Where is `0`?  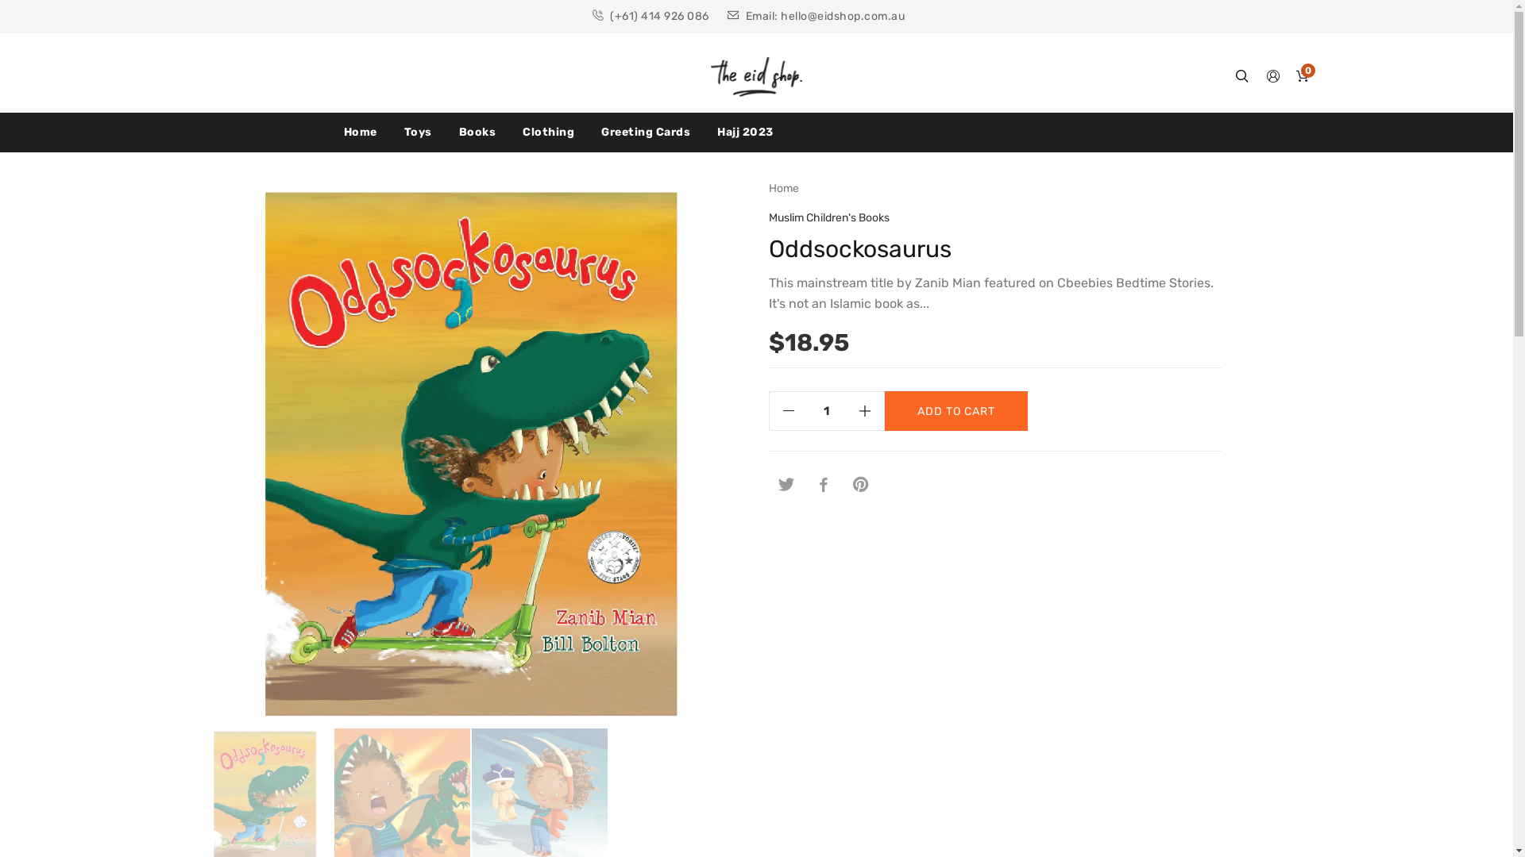
0 is located at coordinates (1303, 78).